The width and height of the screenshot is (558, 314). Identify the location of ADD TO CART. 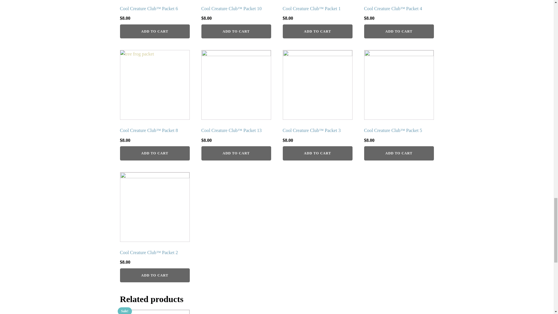
(236, 31).